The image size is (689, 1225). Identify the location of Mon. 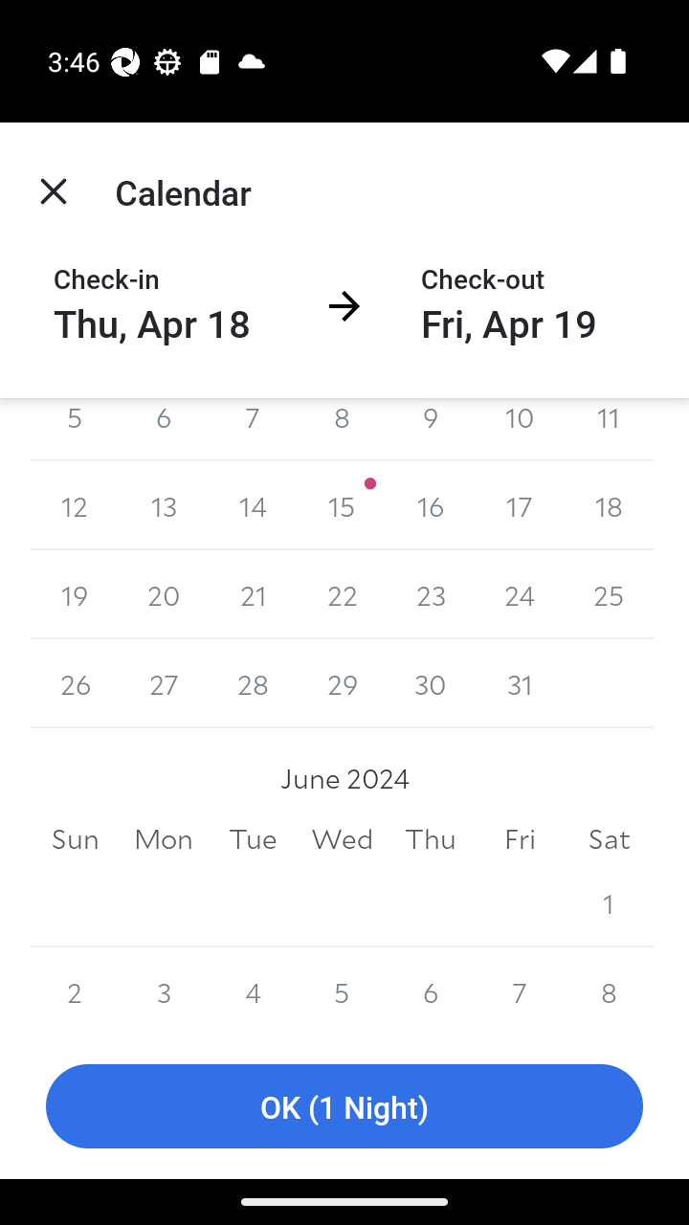
(165, 838).